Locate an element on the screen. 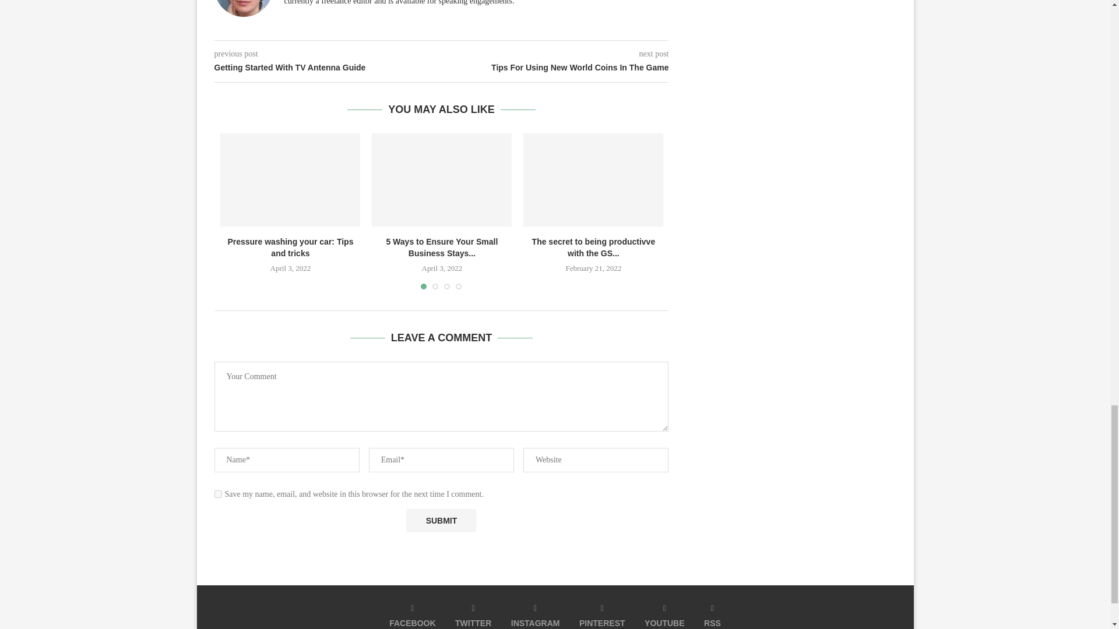 This screenshot has height=629, width=1119. yes is located at coordinates (218, 494).